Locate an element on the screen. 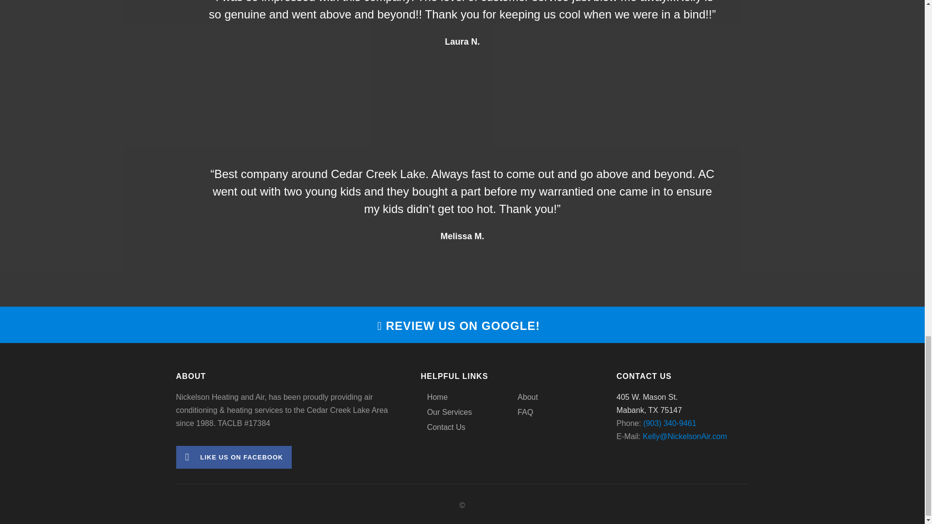 This screenshot has height=524, width=932. Contact Us is located at coordinates (443, 429).